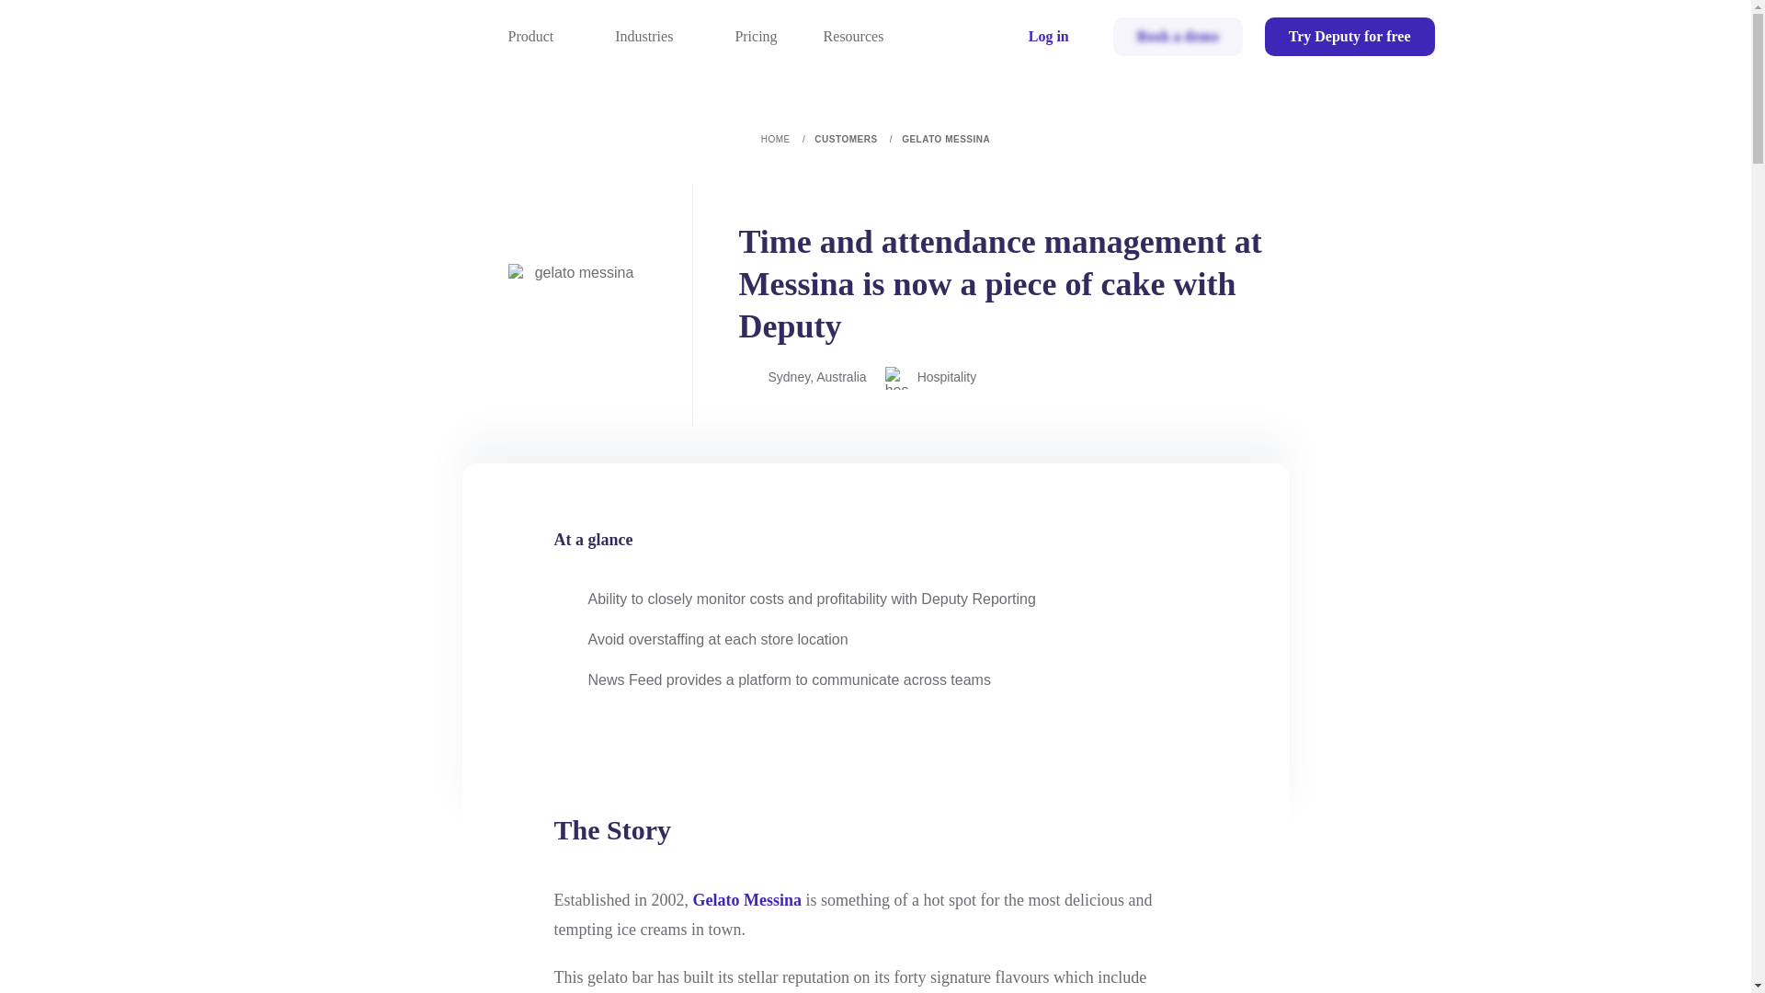 This screenshot has width=1765, height=993. I want to click on HOME, so click(788, 138).